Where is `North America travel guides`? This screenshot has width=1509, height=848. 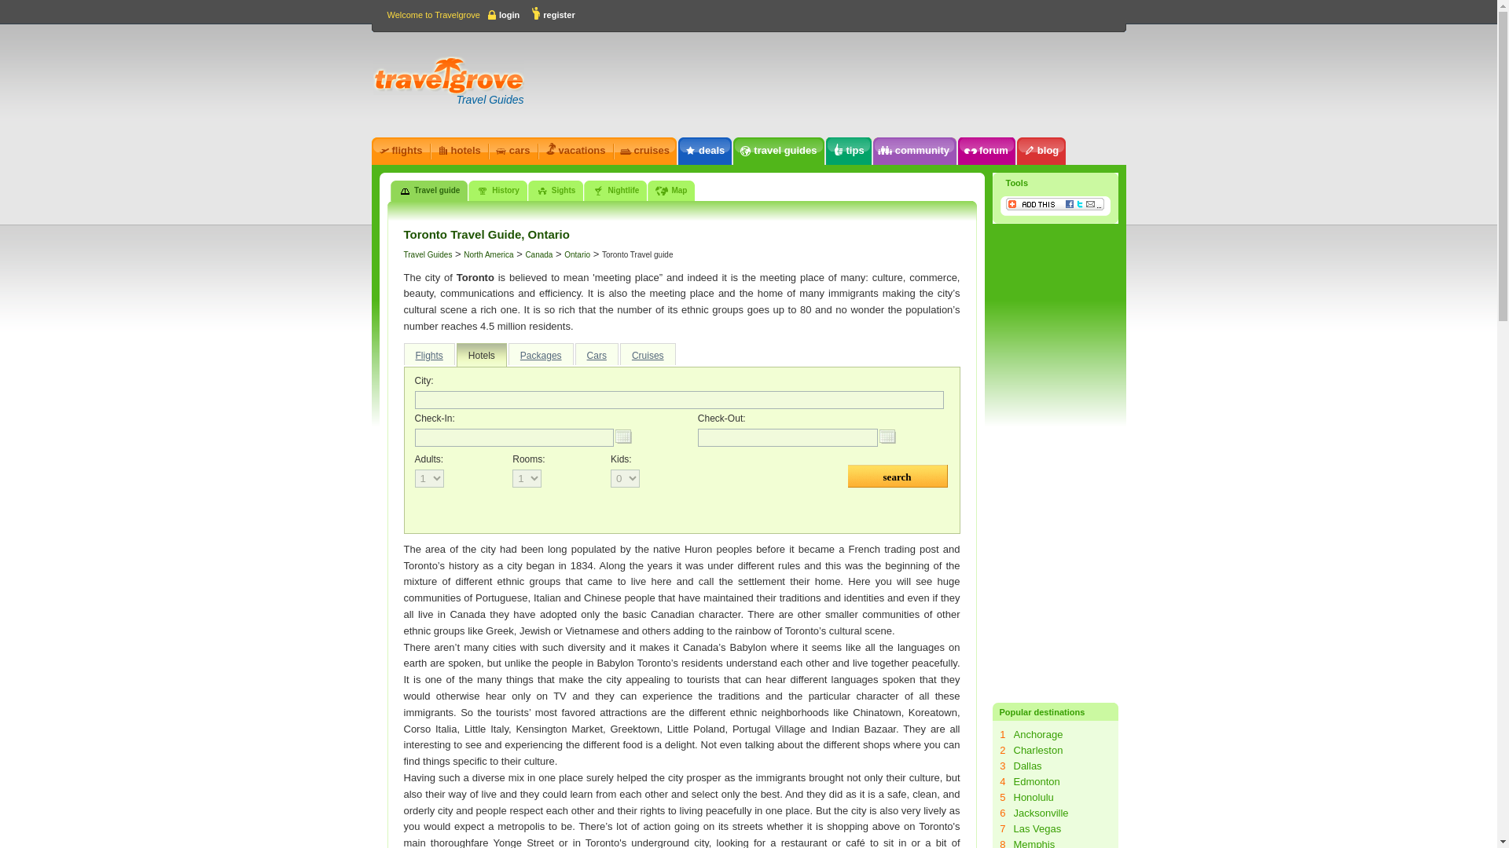 North America travel guides is located at coordinates (487, 255).